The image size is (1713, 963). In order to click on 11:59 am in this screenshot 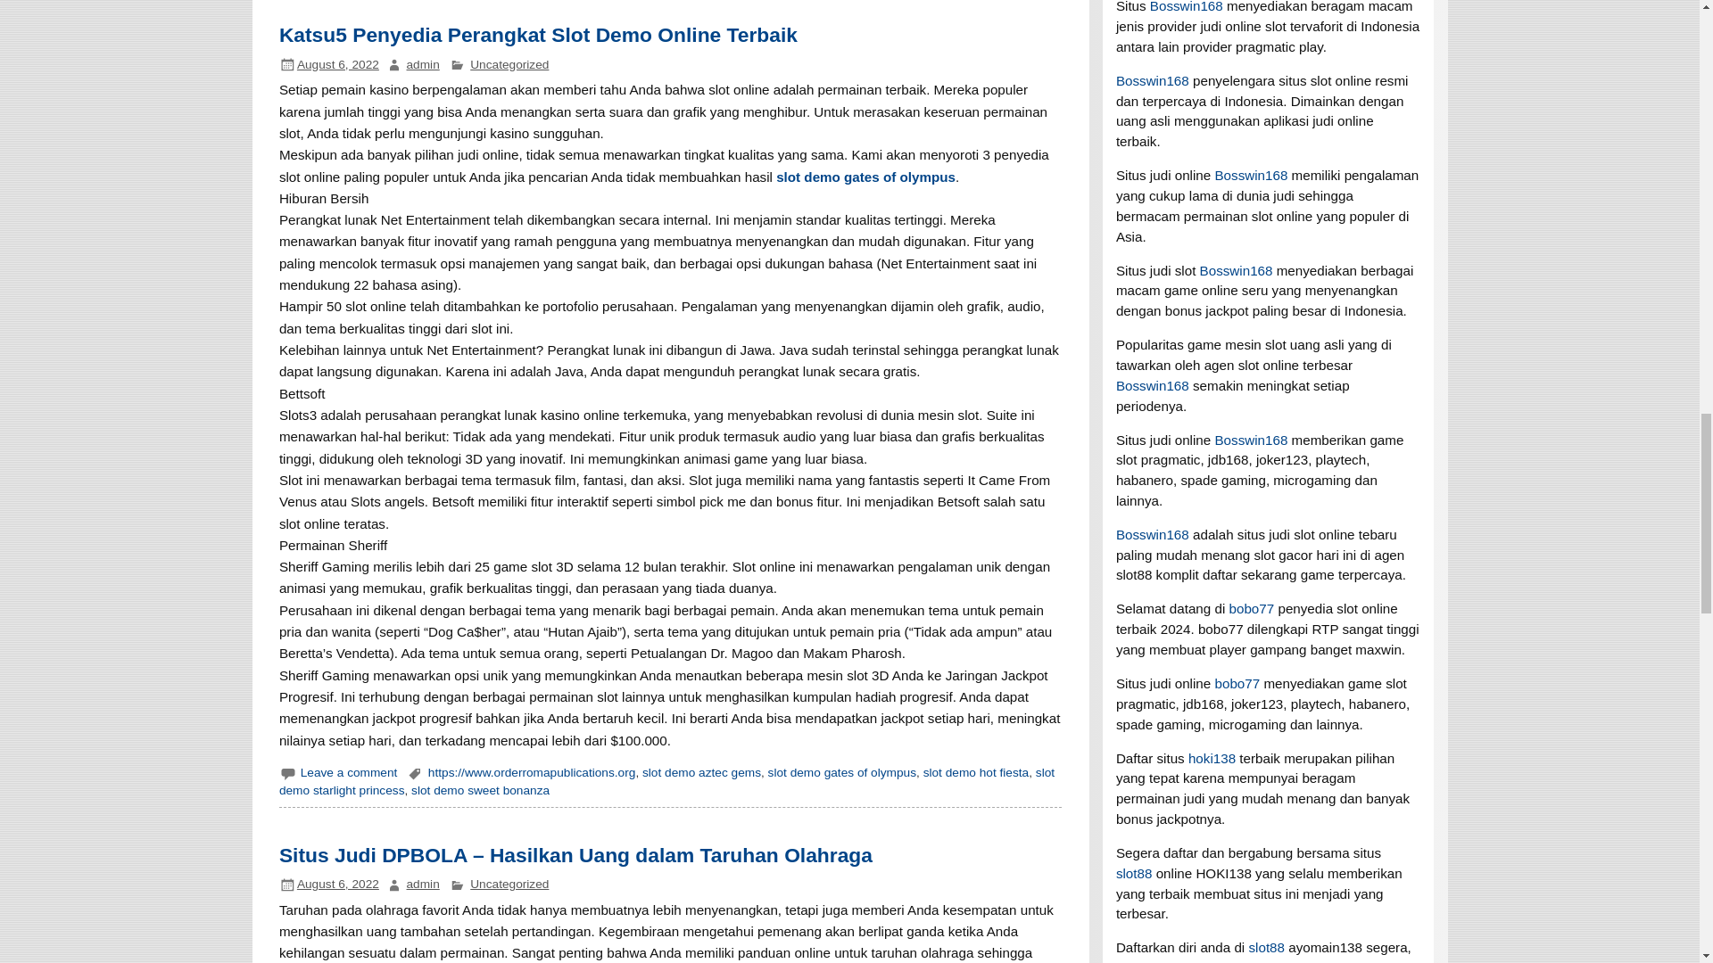, I will do `click(337, 884)`.